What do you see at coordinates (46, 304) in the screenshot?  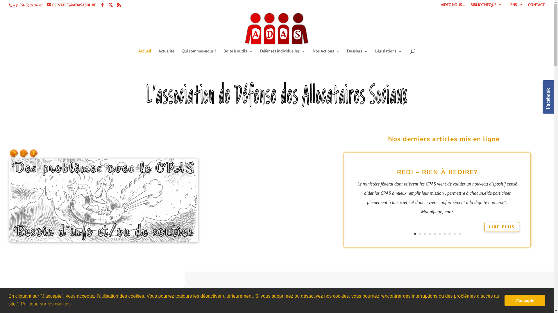 I see `Politique sur les cookies.` at bounding box center [46, 304].